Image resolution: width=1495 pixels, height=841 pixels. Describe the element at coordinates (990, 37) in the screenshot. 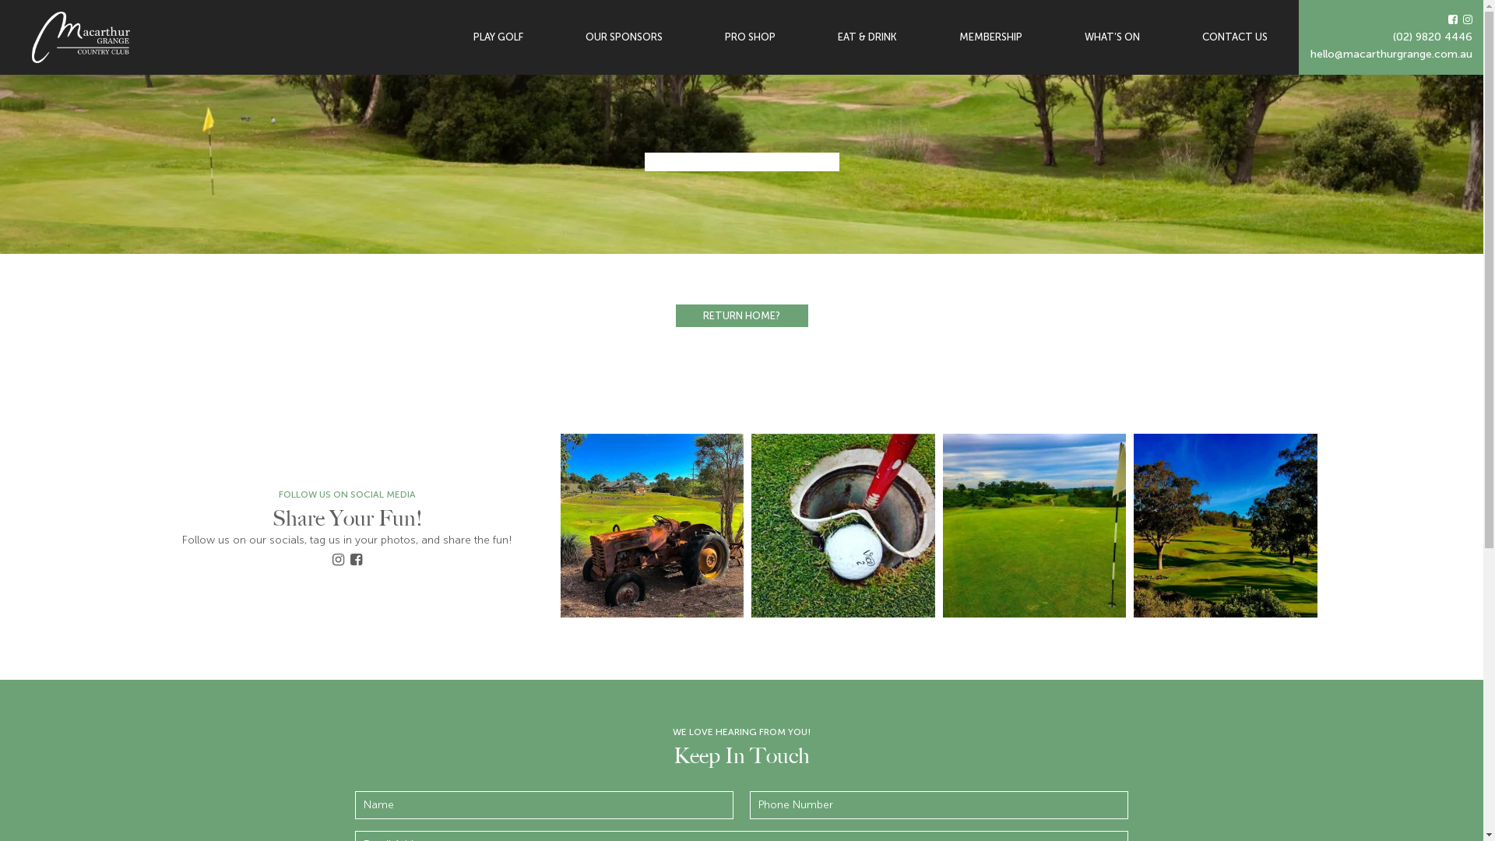

I see `MEMBERSHIP` at that location.